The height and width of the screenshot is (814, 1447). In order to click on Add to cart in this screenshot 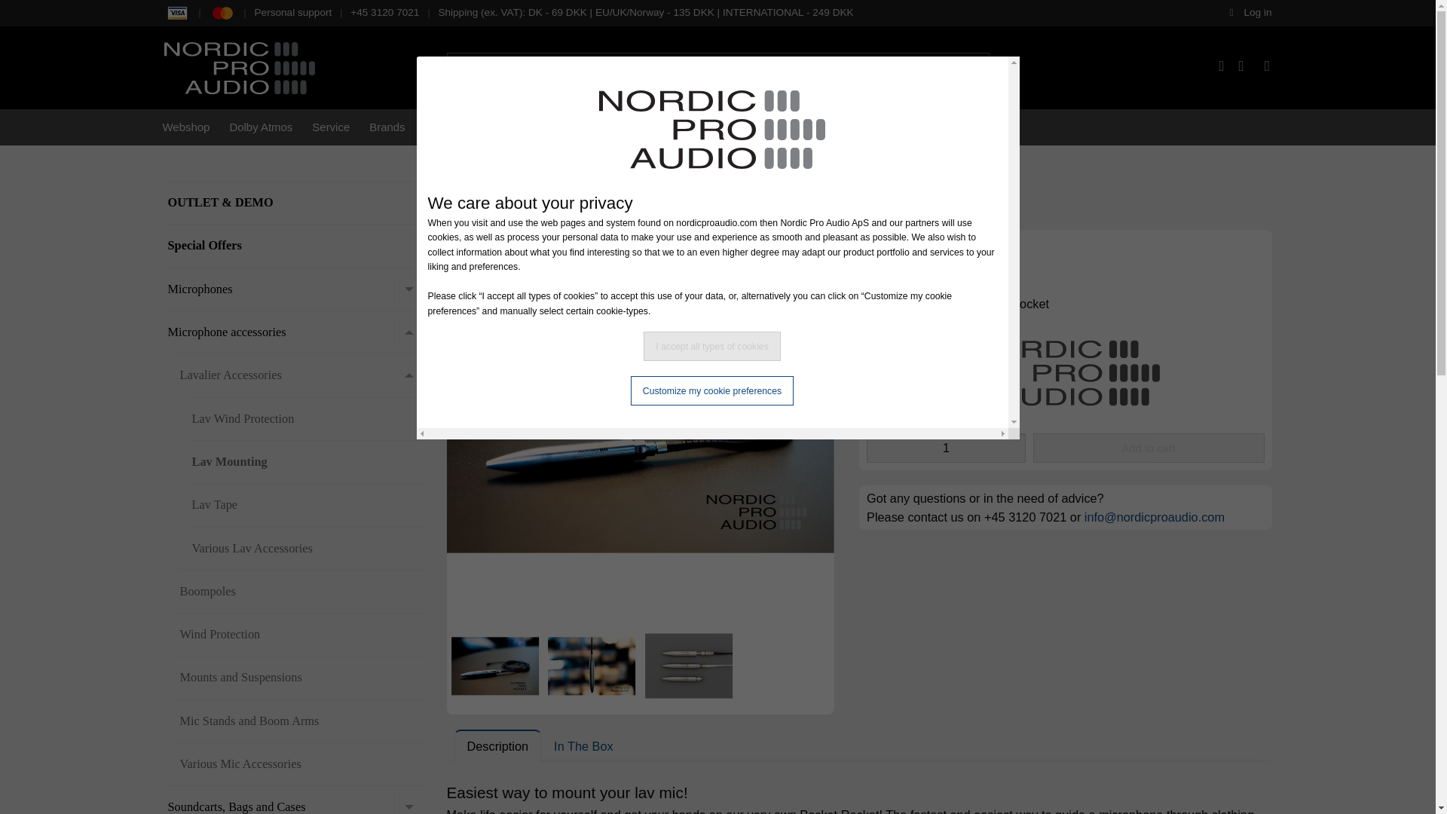, I will do `click(1149, 448)`.